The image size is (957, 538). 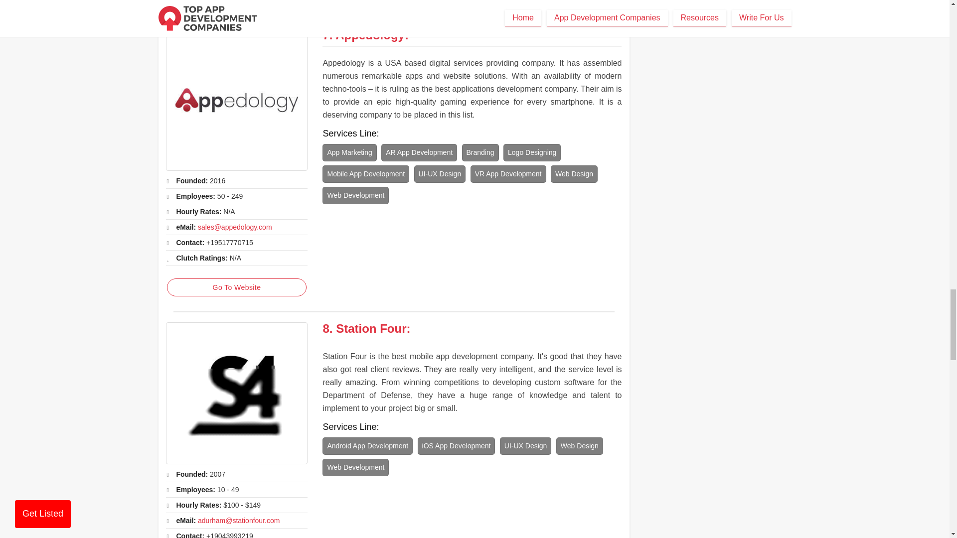 I want to click on Station Four, so click(x=236, y=393).